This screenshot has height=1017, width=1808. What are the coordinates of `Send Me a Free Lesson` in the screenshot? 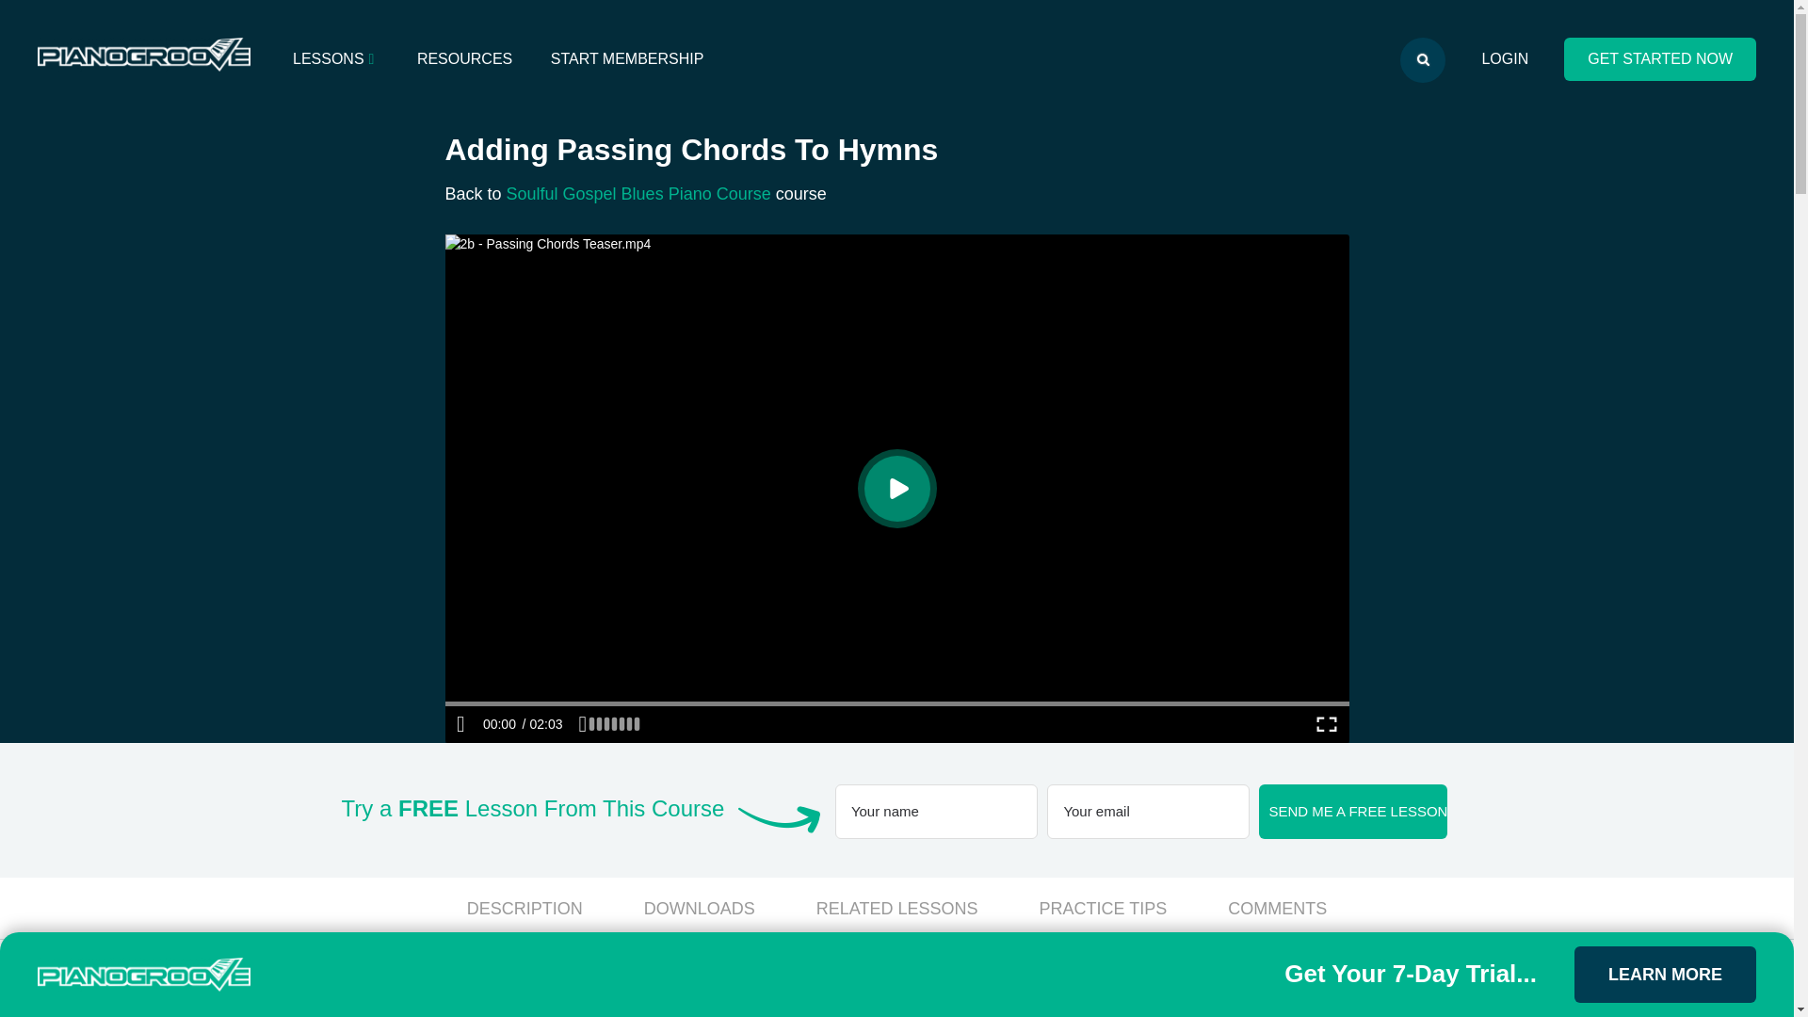 It's located at (1352, 812).